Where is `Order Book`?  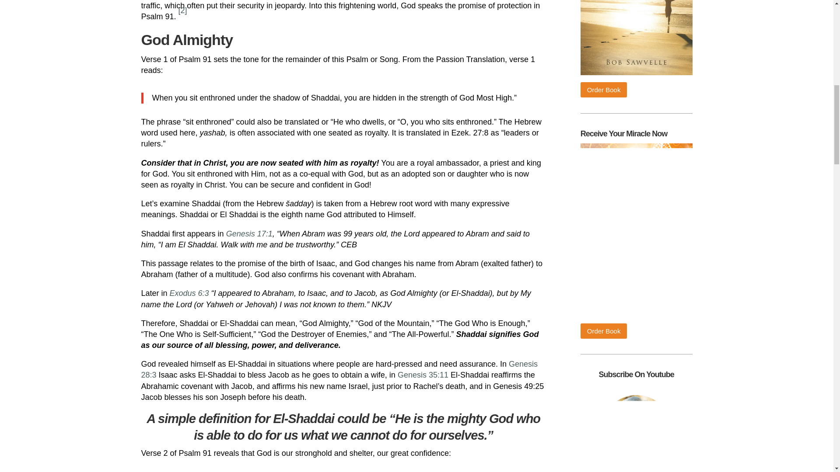
Order Book is located at coordinates (604, 89).